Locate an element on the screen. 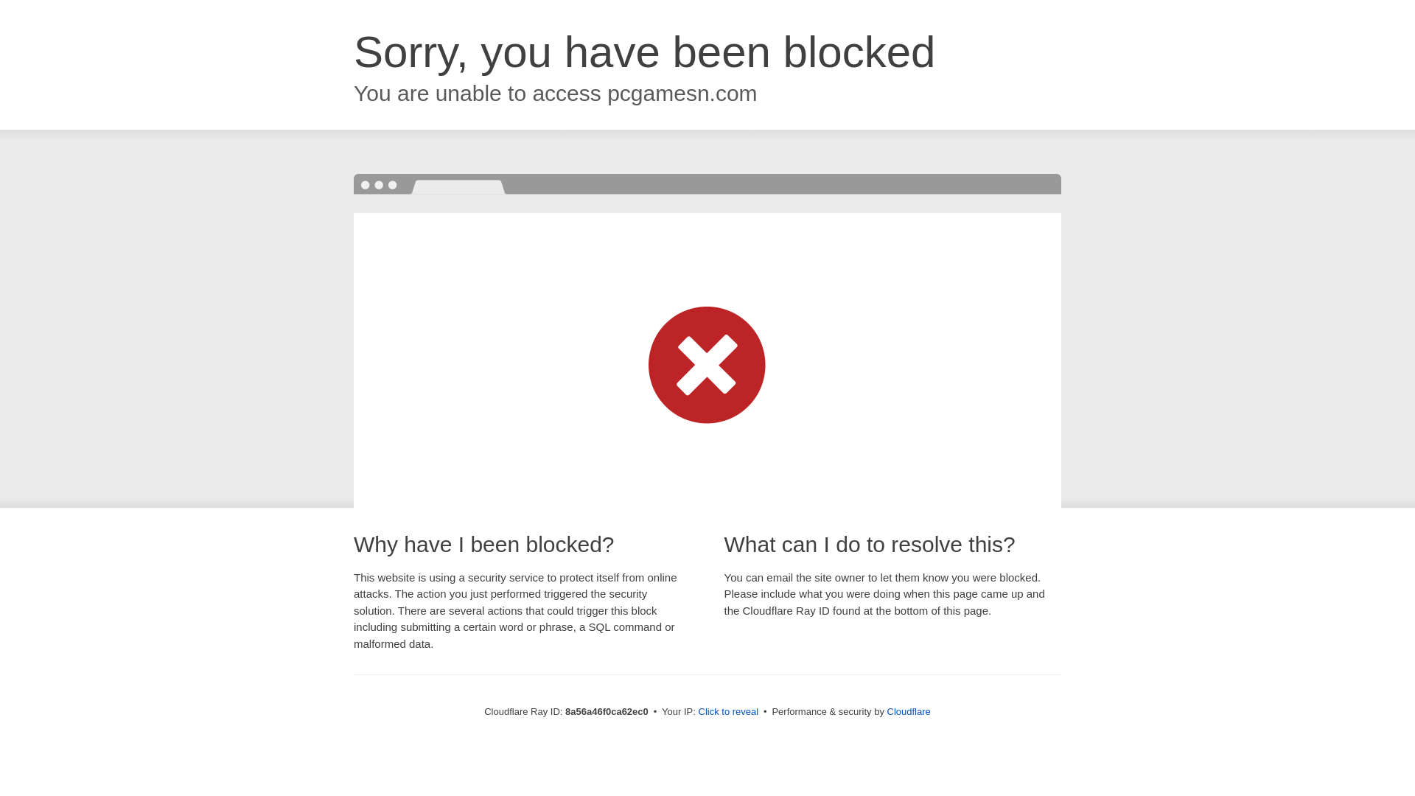  Click to reveal is located at coordinates (728, 712).